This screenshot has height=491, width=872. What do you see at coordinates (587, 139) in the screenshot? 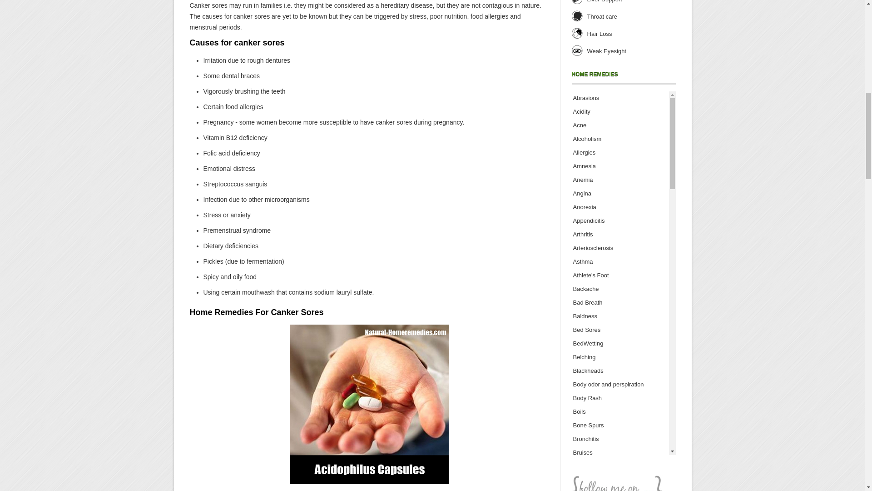
I see `Alcoholism` at bounding box center [587, 139].